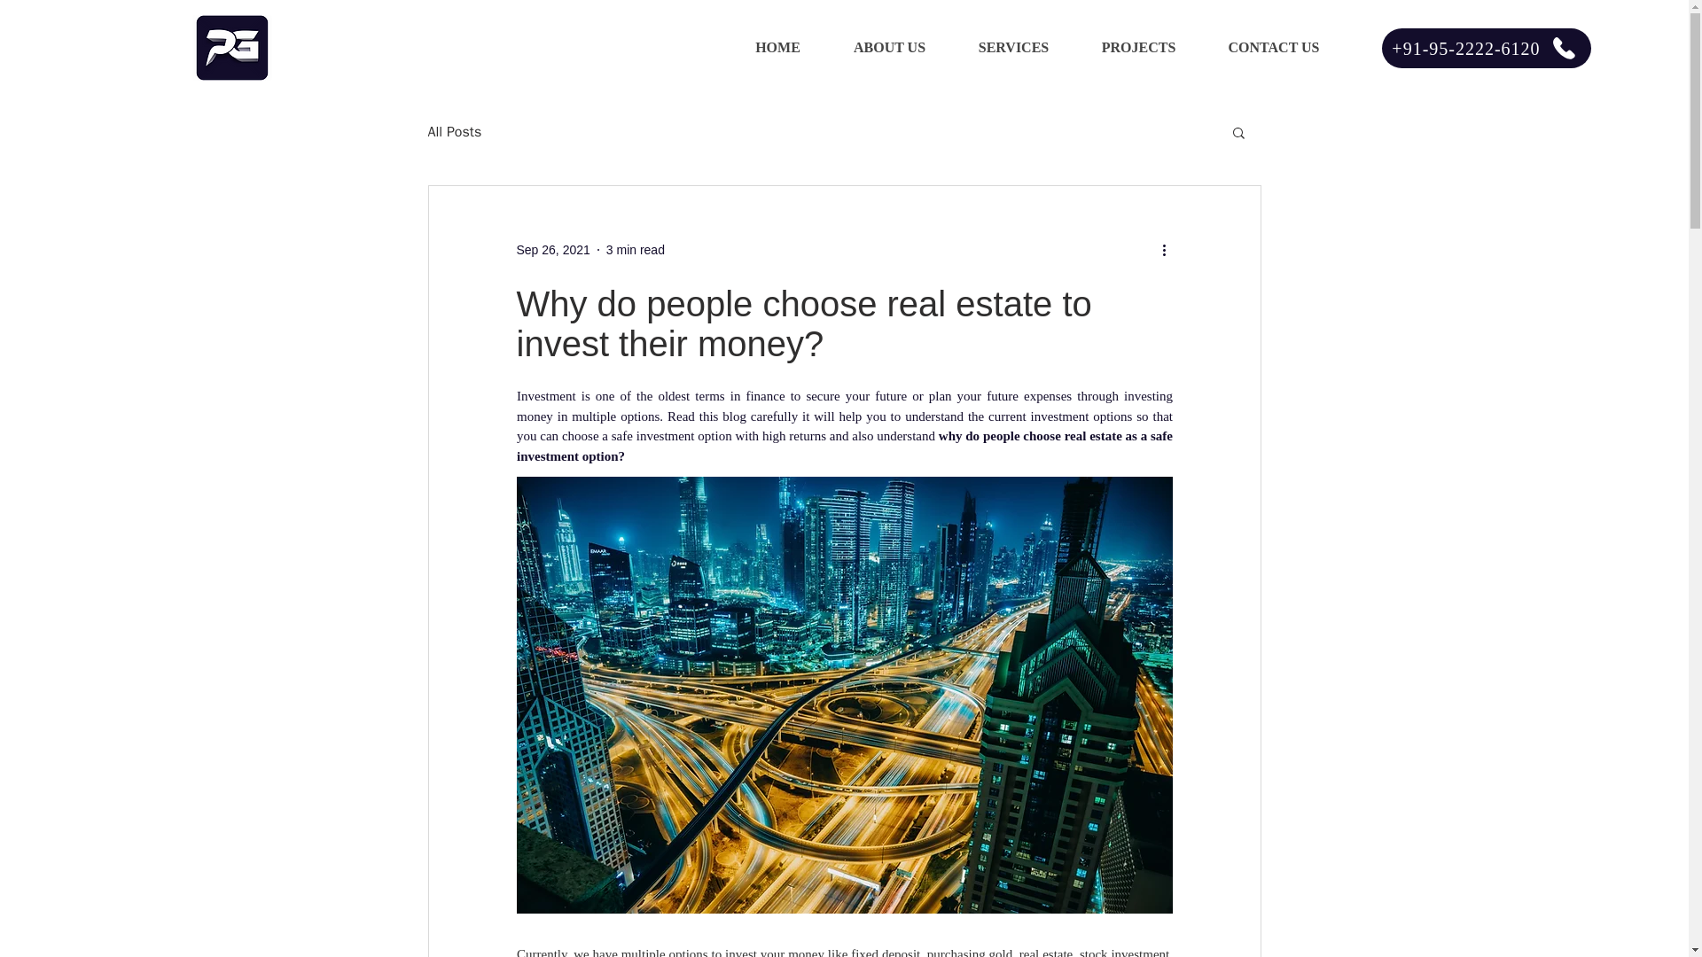 This screenshot has height=957, width=1702. What do you see at coordinates (1273, 48) in the screenshot?
I see `CONTACT US` at bounding box center [1273, 48].